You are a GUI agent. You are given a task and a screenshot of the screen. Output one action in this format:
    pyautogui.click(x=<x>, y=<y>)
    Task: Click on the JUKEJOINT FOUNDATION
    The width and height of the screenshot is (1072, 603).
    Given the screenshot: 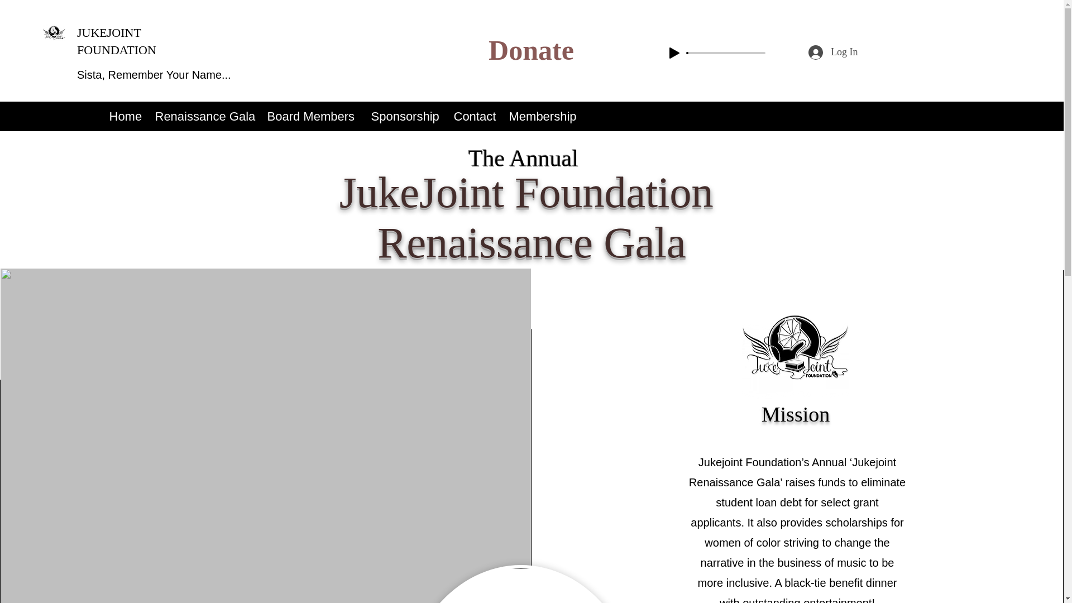 What is the action you would take?
    pyautogui.click(x=117, y=41)
    